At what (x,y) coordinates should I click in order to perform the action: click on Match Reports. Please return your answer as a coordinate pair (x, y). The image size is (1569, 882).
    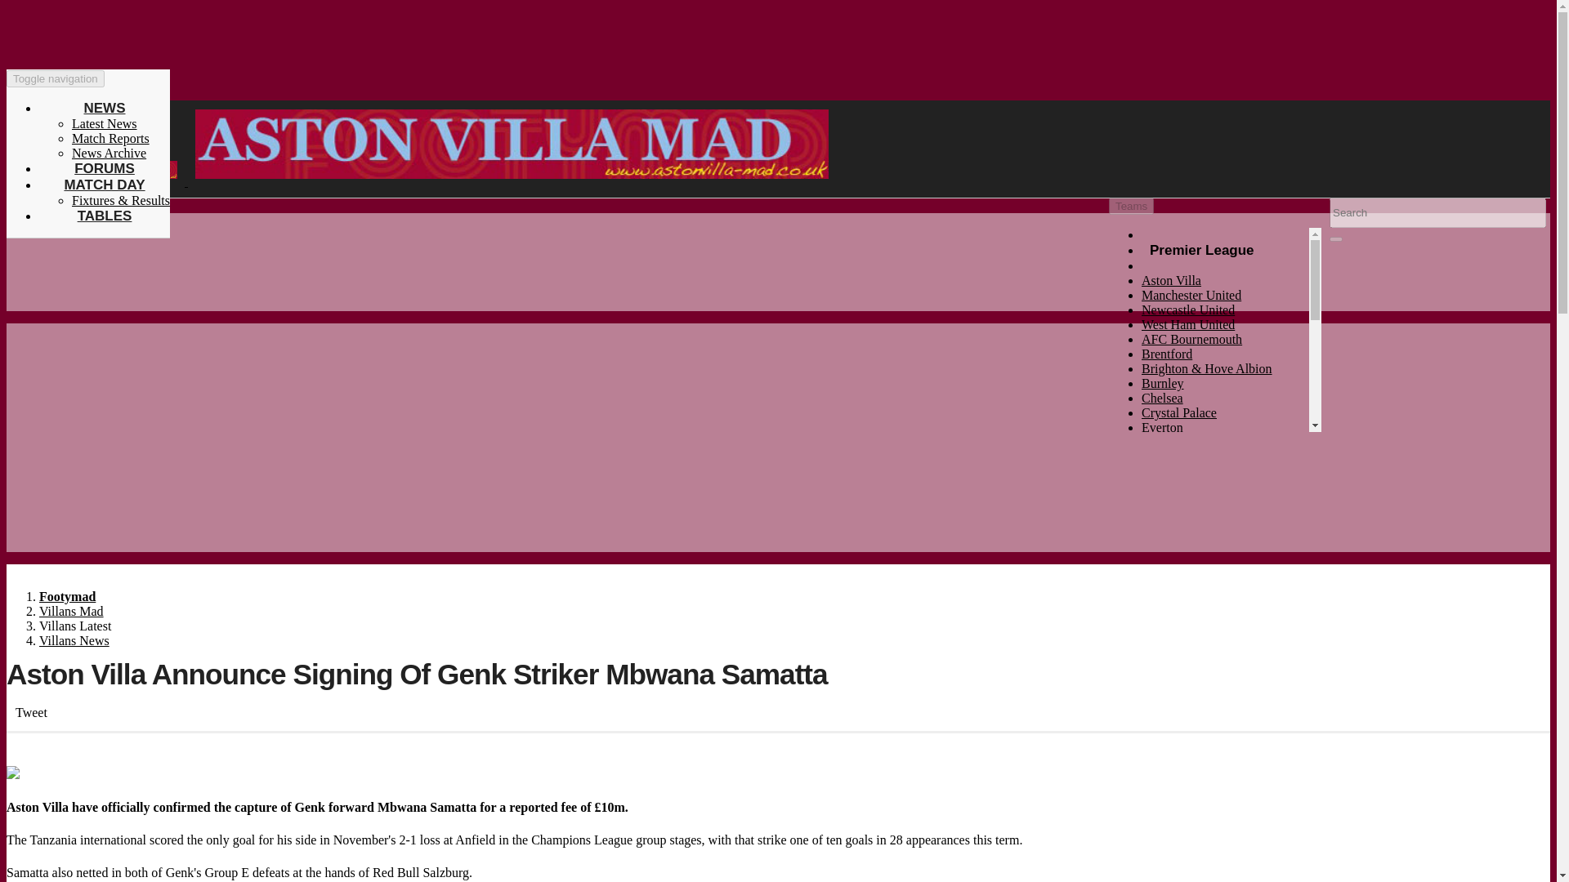
    Looking at the image, I should click on (121, 199).